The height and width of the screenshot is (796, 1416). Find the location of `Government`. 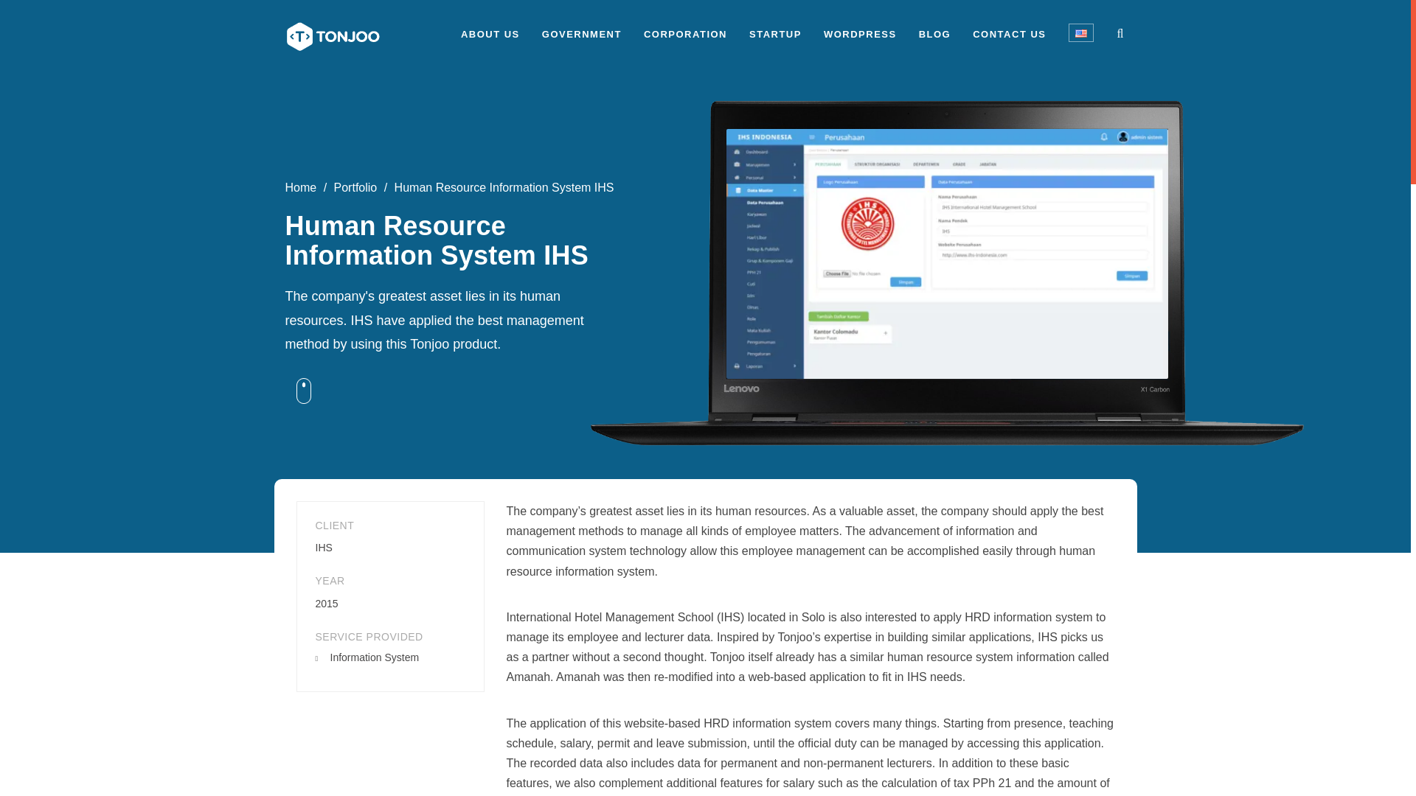

Government is located at coordinates (581, 34).